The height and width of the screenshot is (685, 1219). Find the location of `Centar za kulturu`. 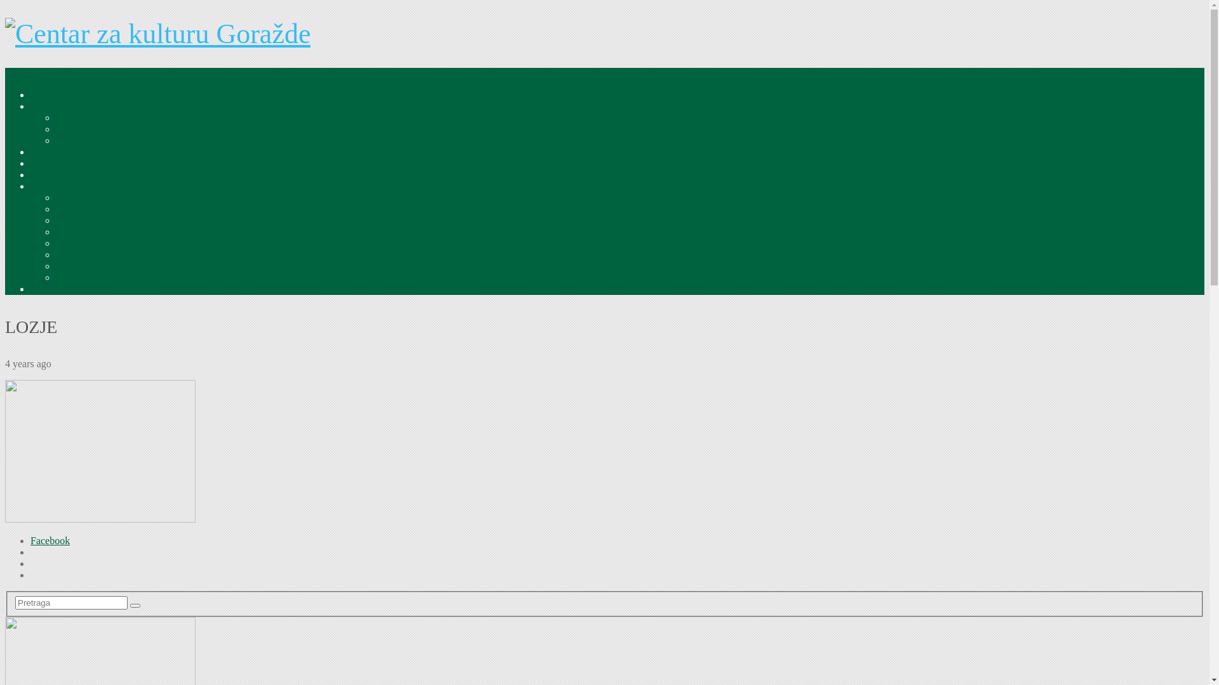

Centar za kulturu is located at coordinates (66, 107).